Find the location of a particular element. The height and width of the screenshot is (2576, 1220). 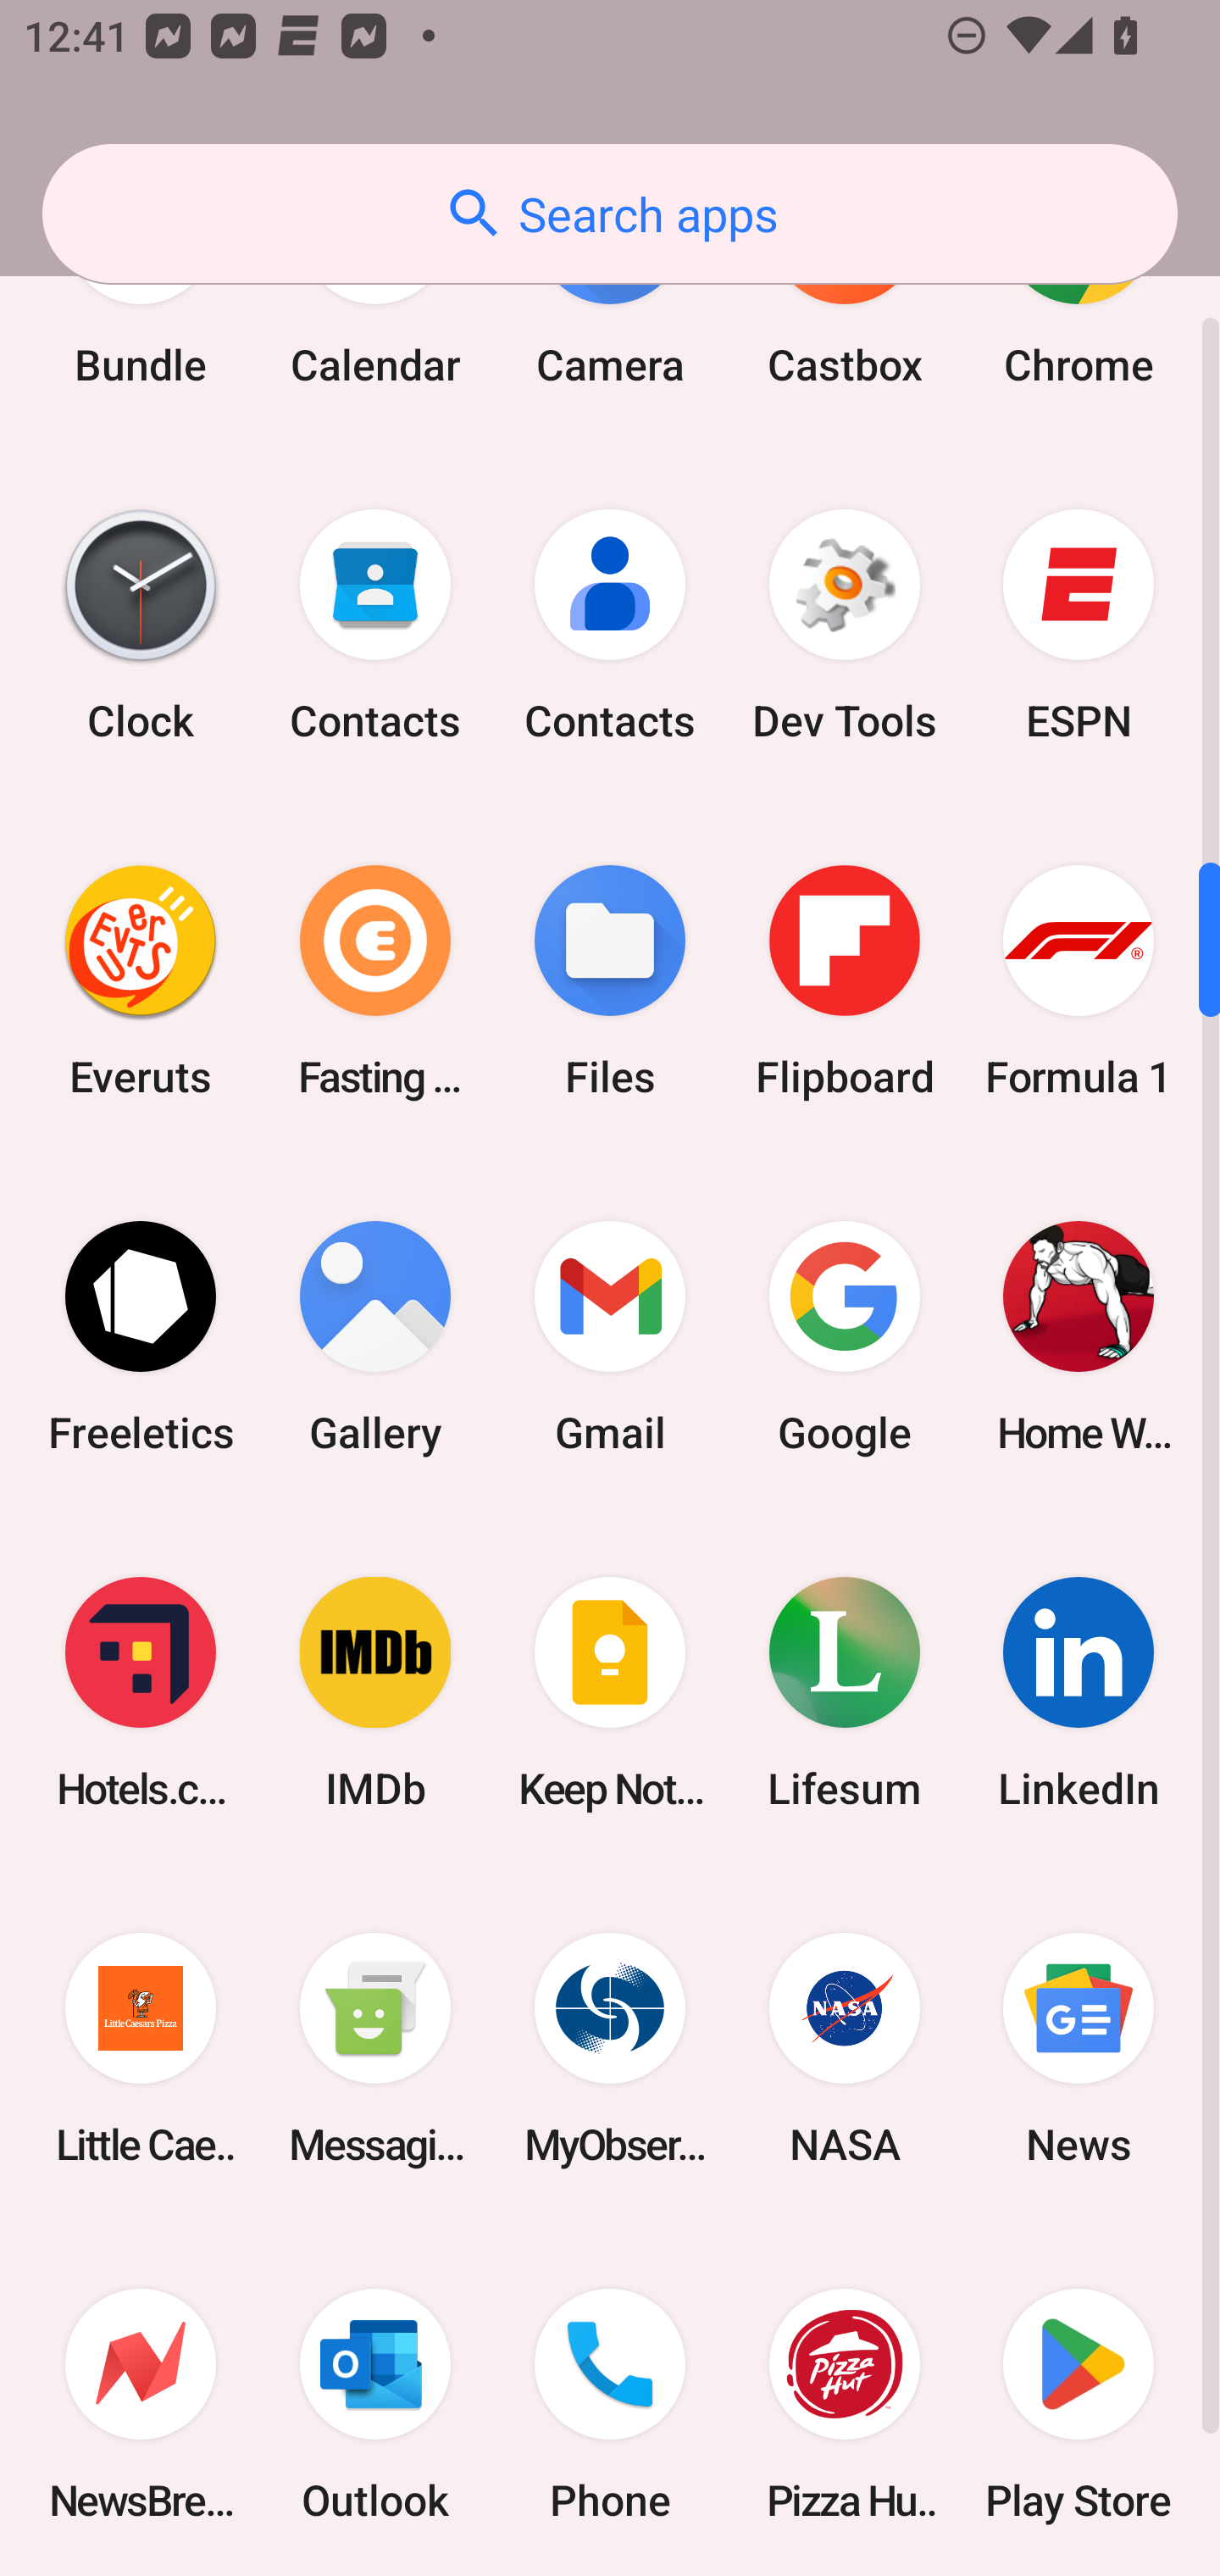

Pizza Hut HK & Macau is located at coordinates (844, 2401).